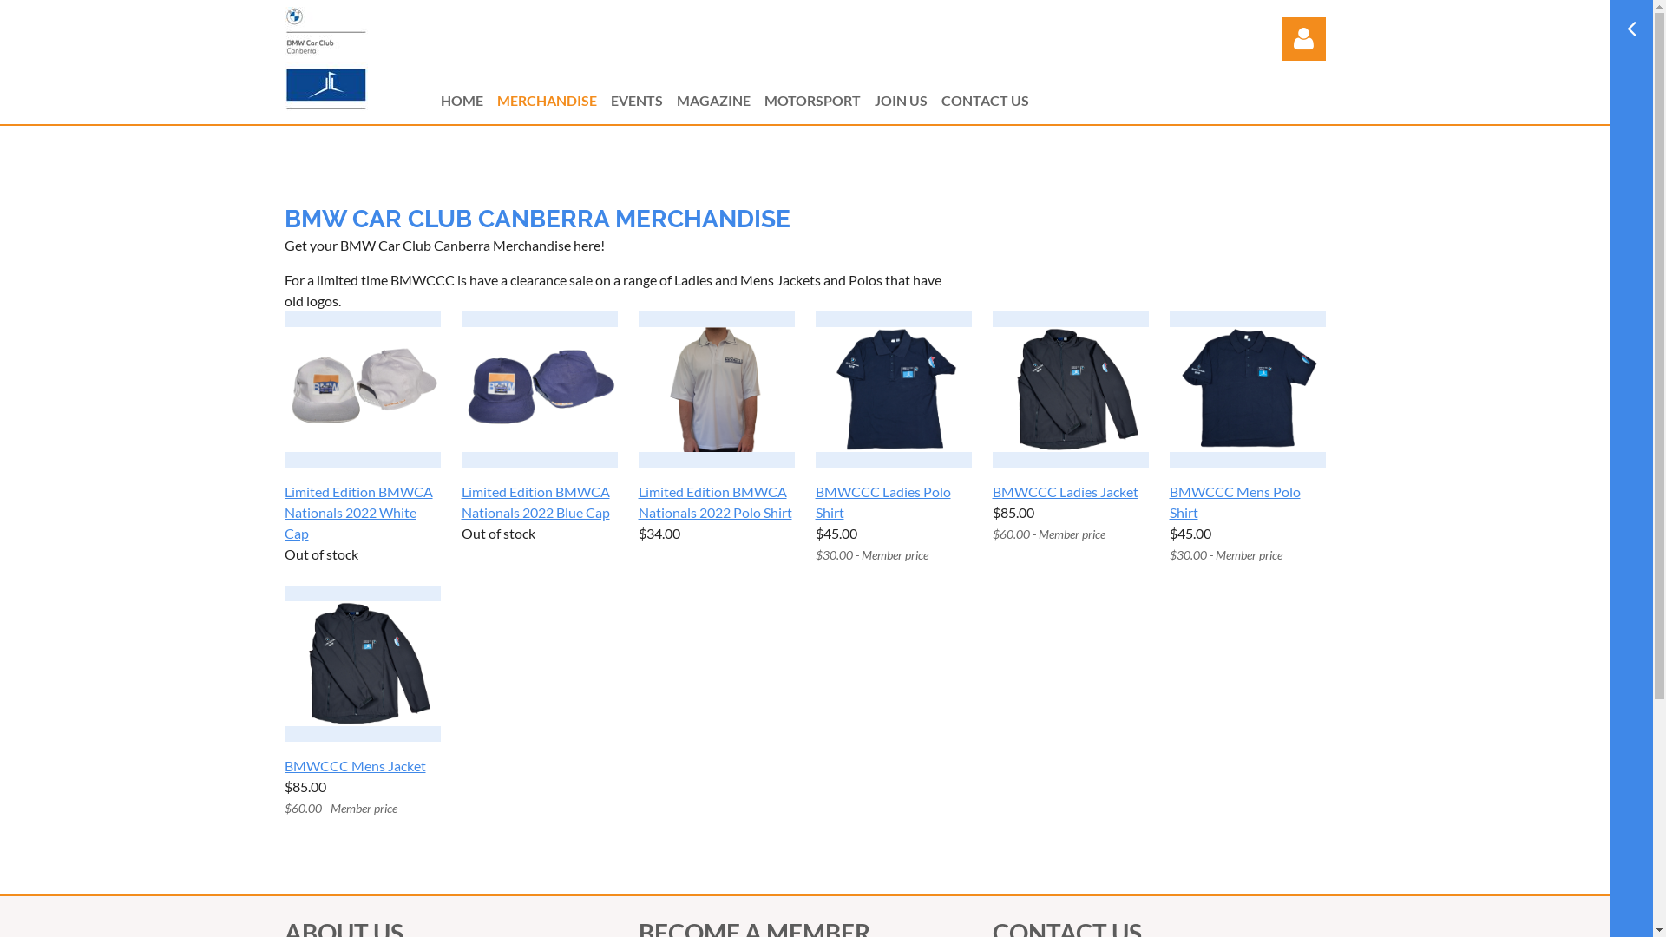  I want to click on BMWCCC Ladies Polo Shirt, so click(894, 502).